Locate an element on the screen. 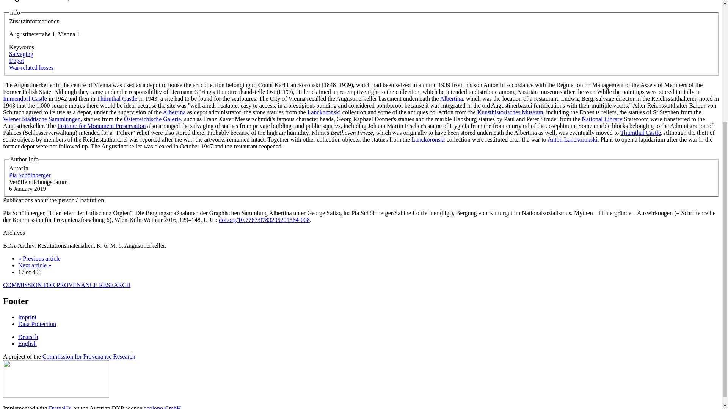 This screenshot has height=409, width=728. Lanckoronski is located at coordinates (324, 112).